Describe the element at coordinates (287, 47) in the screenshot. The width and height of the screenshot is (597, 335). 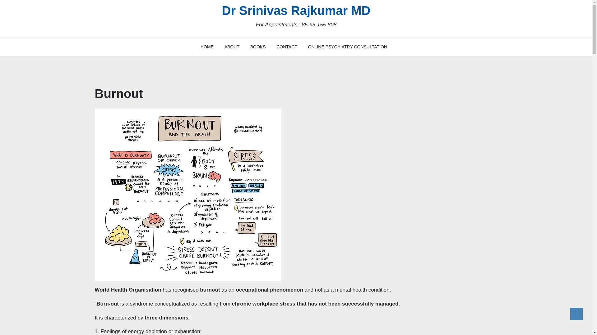
I see `CONTACT` at that location.